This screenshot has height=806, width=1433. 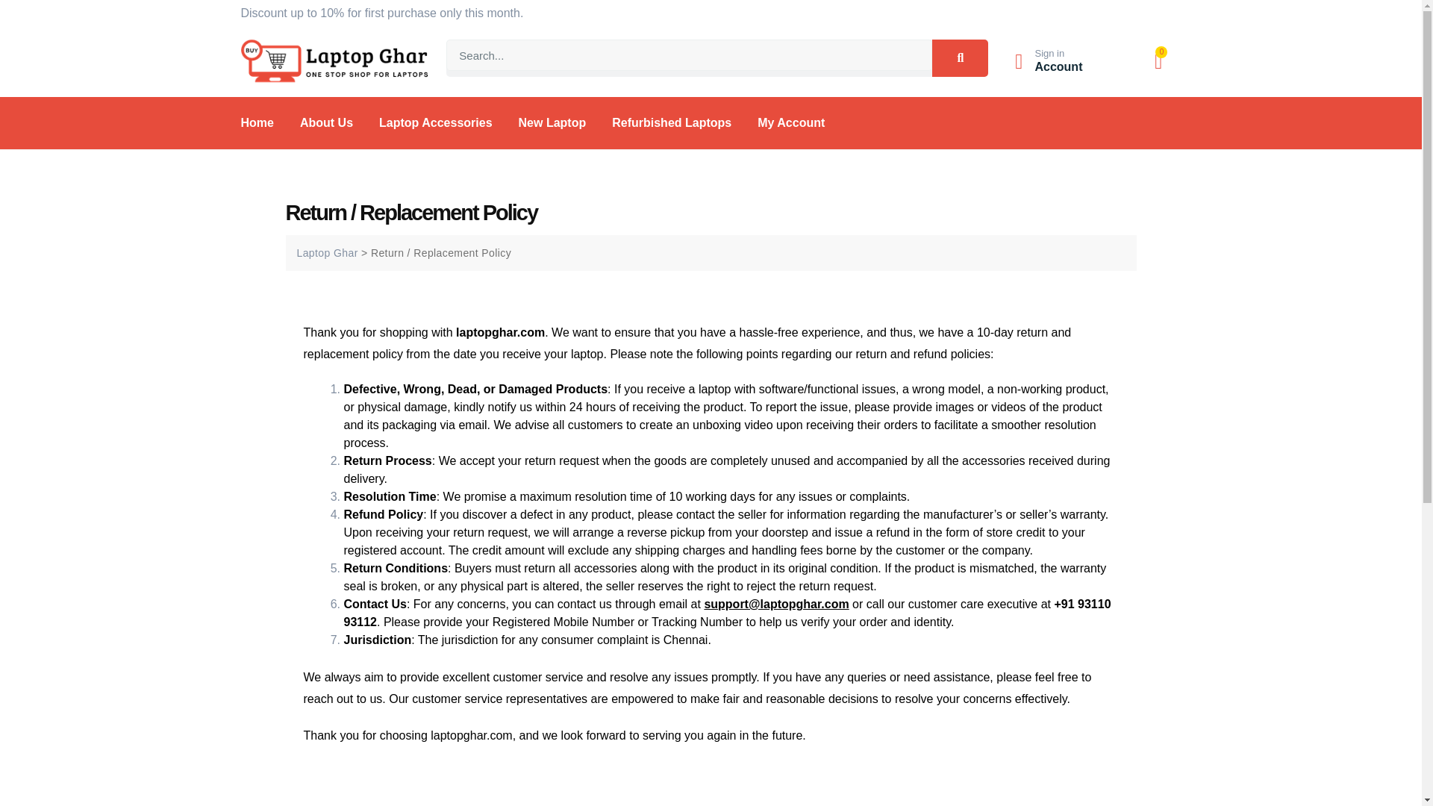 What do you see at coordinates (435, 123) in the screenshot?
I see `Laptop Accessories` at bounding box center [435, 123].